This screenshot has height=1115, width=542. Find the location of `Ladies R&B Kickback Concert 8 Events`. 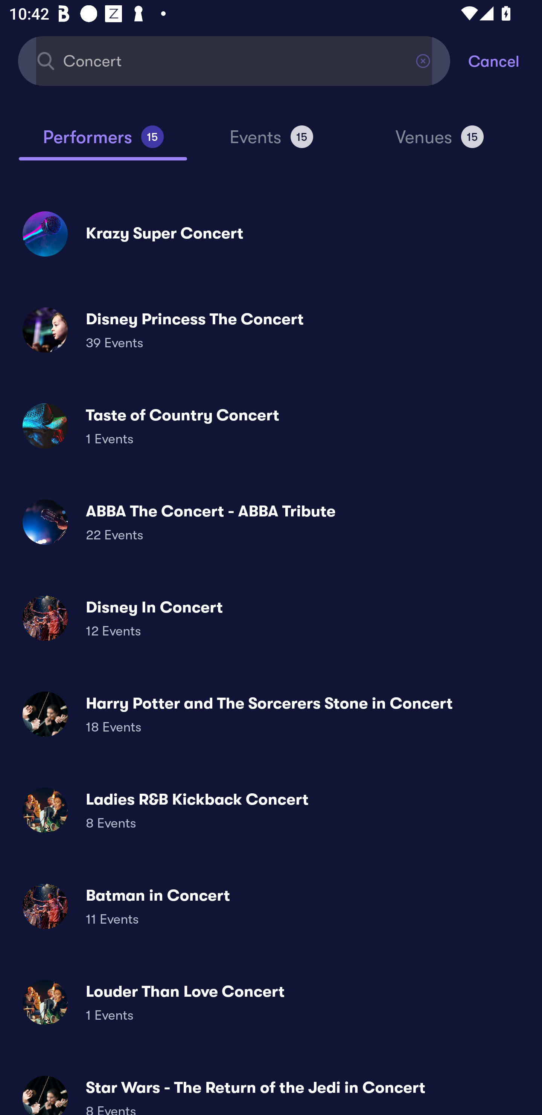

Ladies R&B Kickback Concert 8 Events is located at coordinates (271, 810).